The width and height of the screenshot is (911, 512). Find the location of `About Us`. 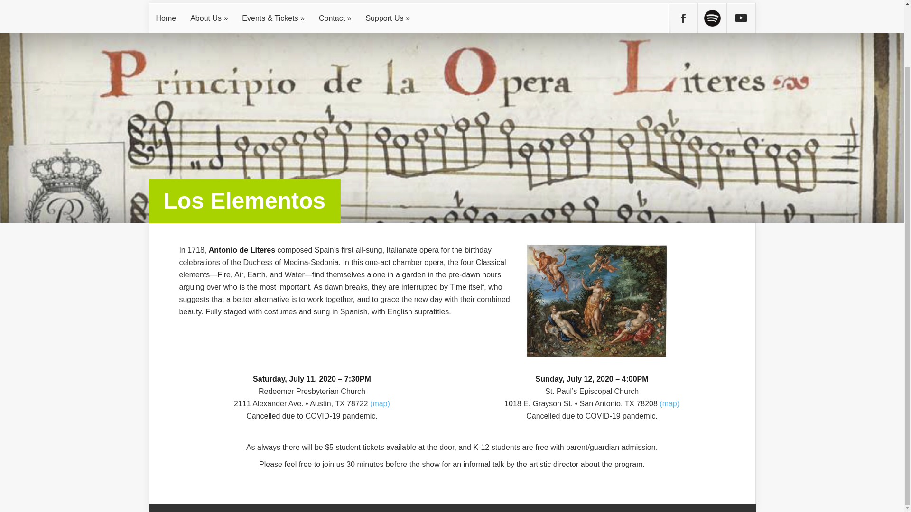

About Us is located at coordinates (209, 18).